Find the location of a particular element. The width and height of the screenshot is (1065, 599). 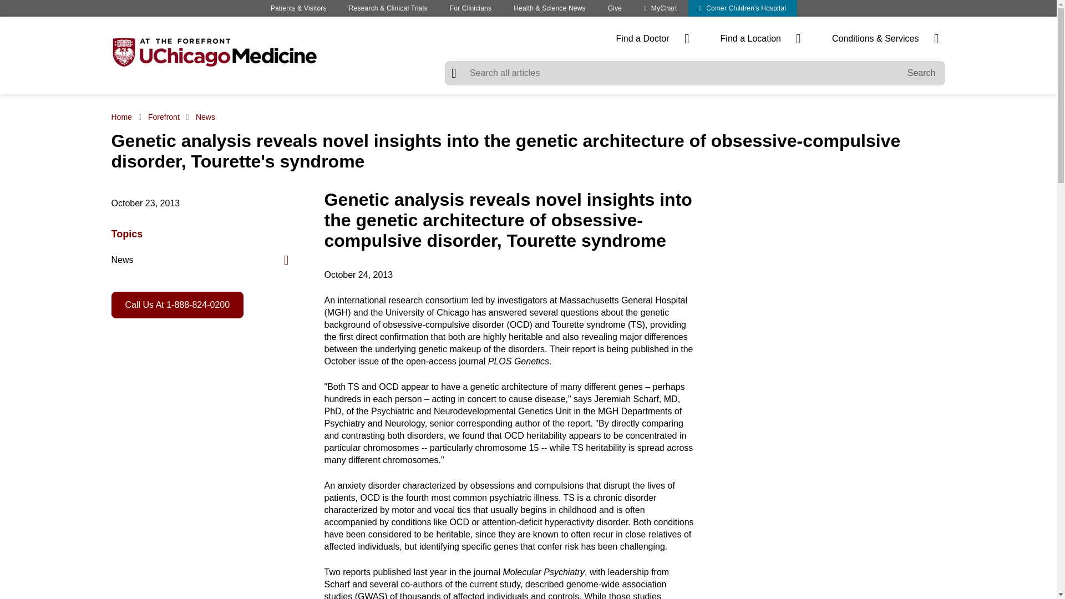

Call Us At 1-888-824-0200 is located at coordinates (177, 304).